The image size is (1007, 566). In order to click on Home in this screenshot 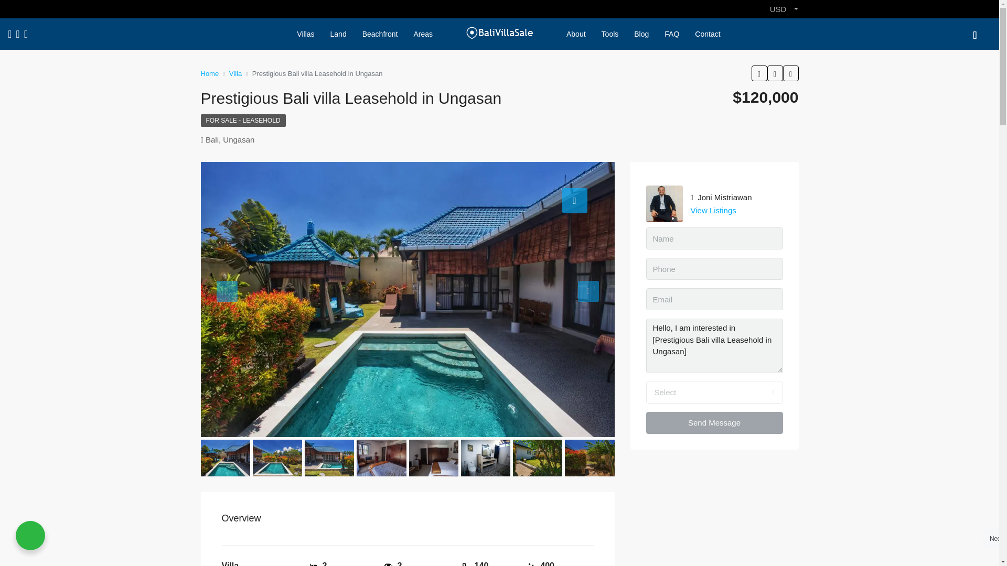, I will do `click(209, 73)`.